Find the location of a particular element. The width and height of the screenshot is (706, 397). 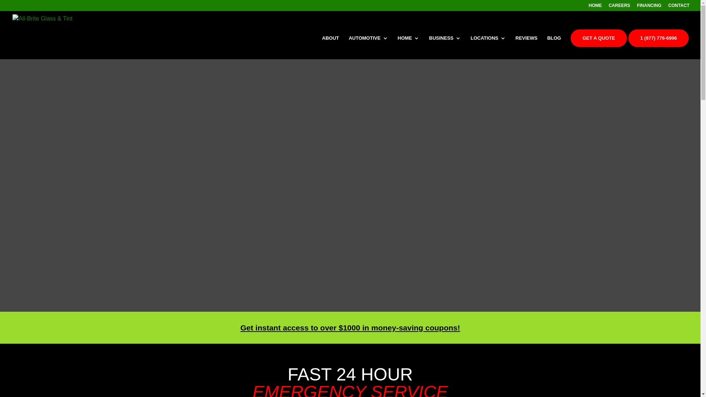

AUTOMOTIVE is located at coordinates (368, 47).